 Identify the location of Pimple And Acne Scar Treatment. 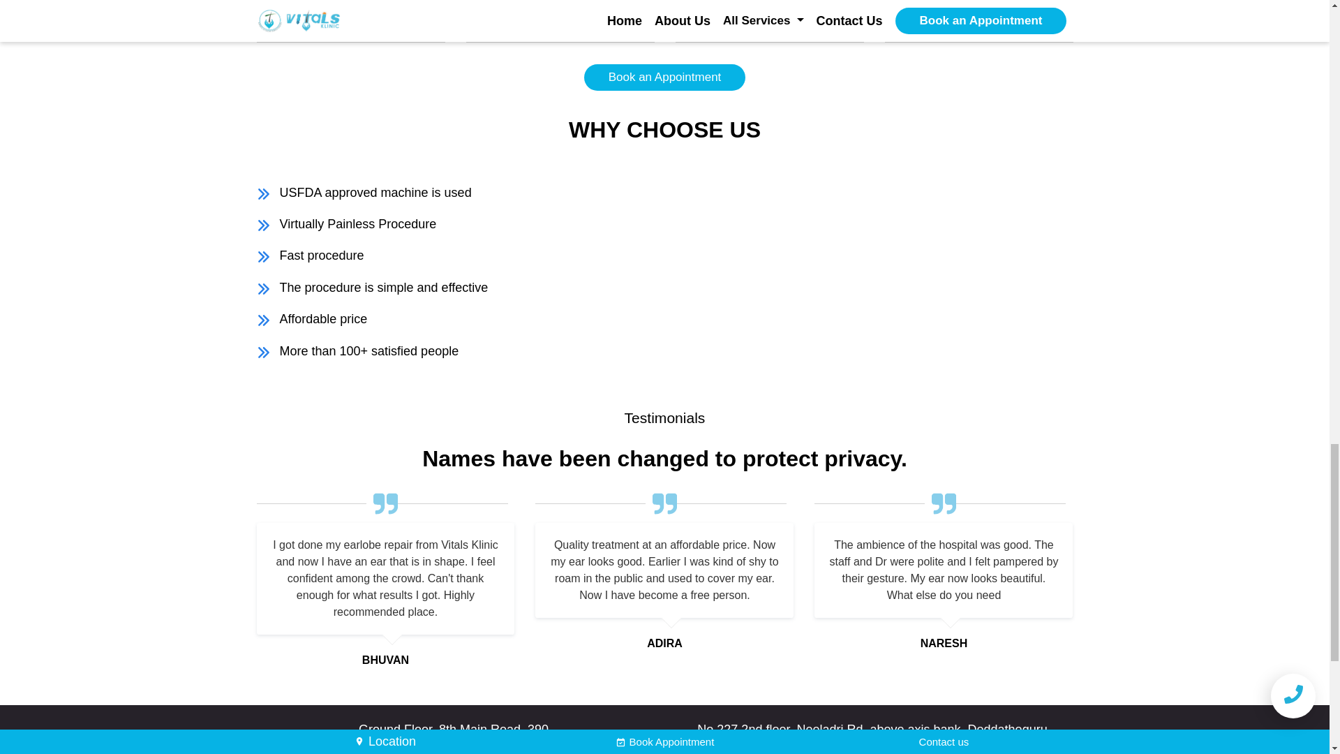
(560, 17).